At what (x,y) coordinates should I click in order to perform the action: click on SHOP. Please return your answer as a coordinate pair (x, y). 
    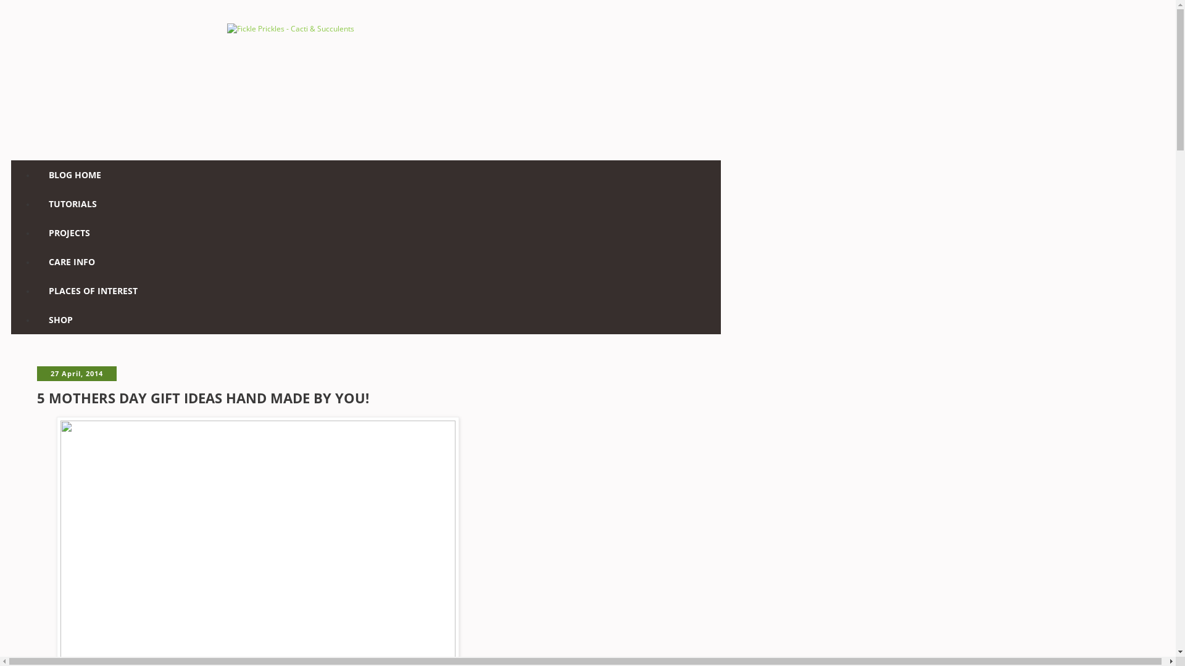
    Looking at the image, I should click on (60, 319).